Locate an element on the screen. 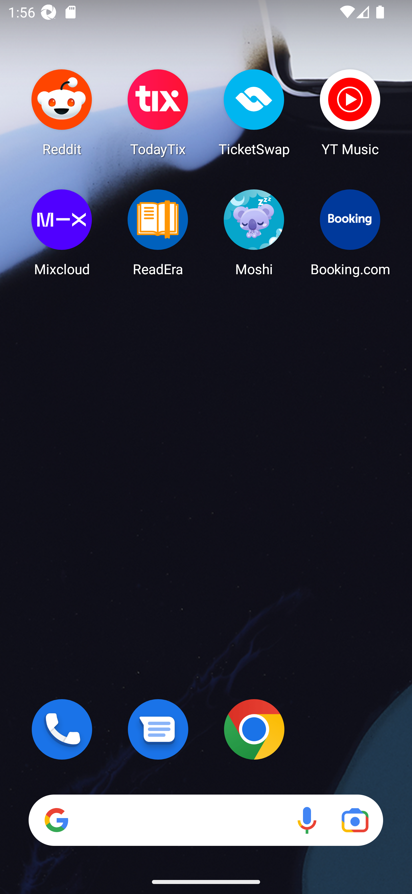  TicketSwap is located at coordinates (254, 112).